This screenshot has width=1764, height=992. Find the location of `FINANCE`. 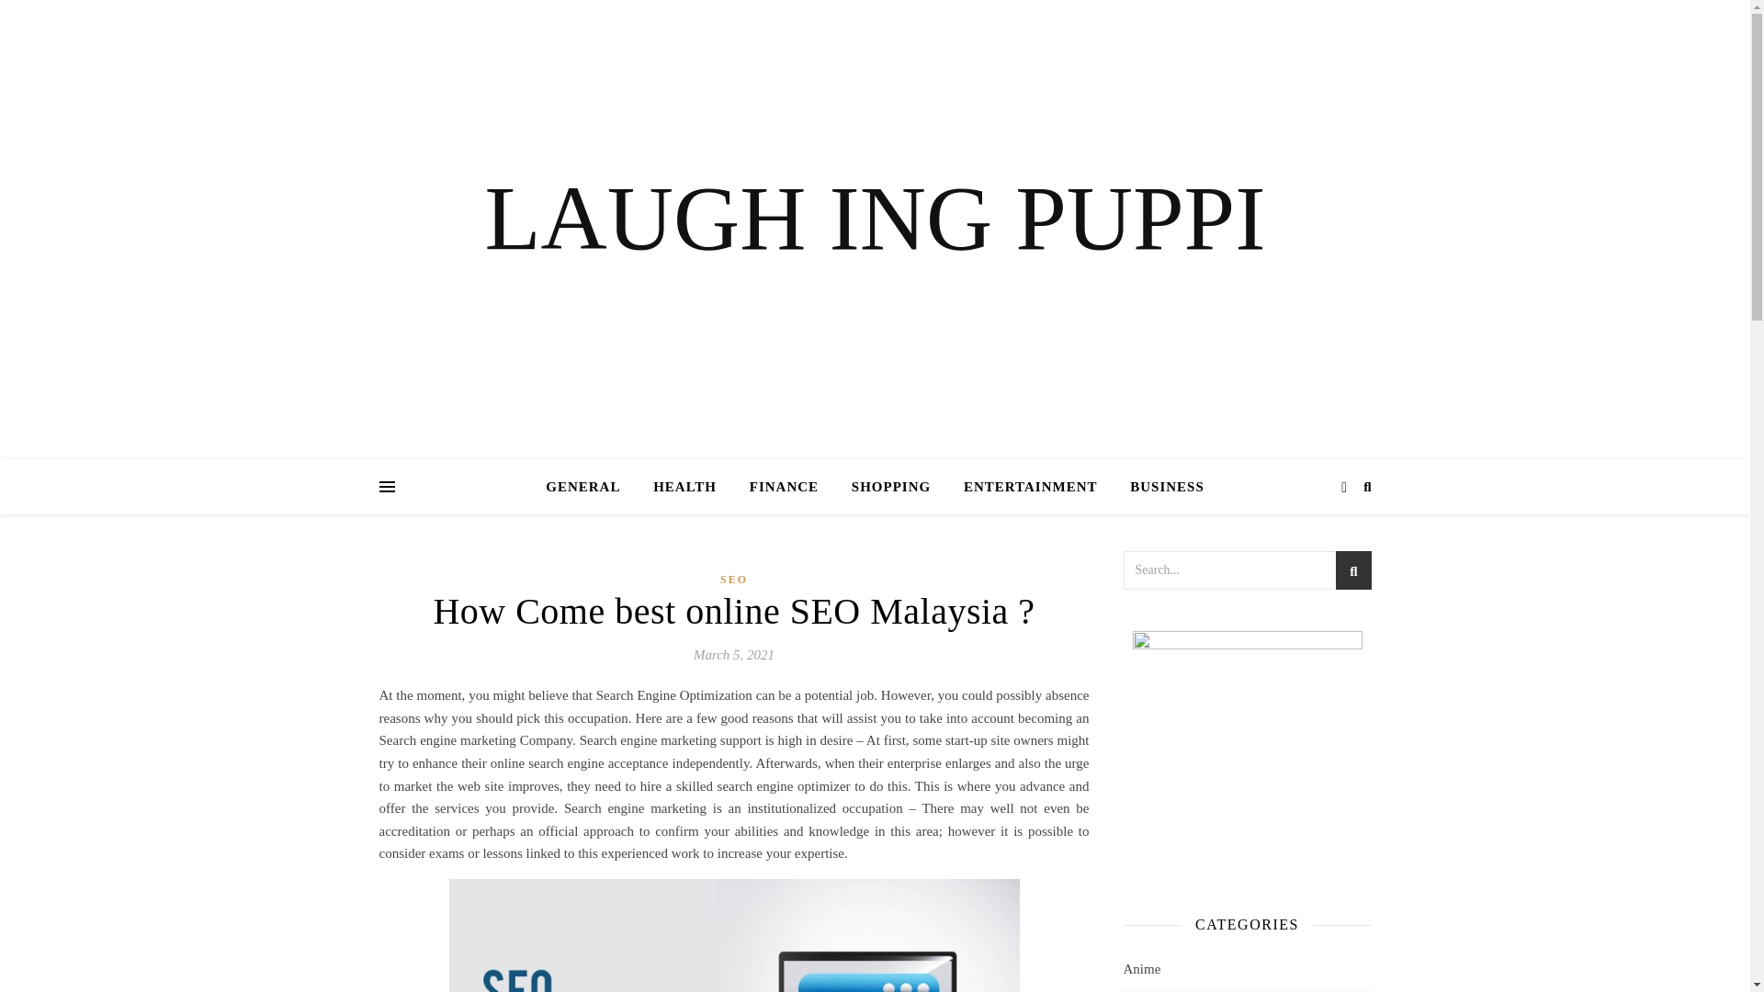

FINANCE is located at coordinates (784, 487).